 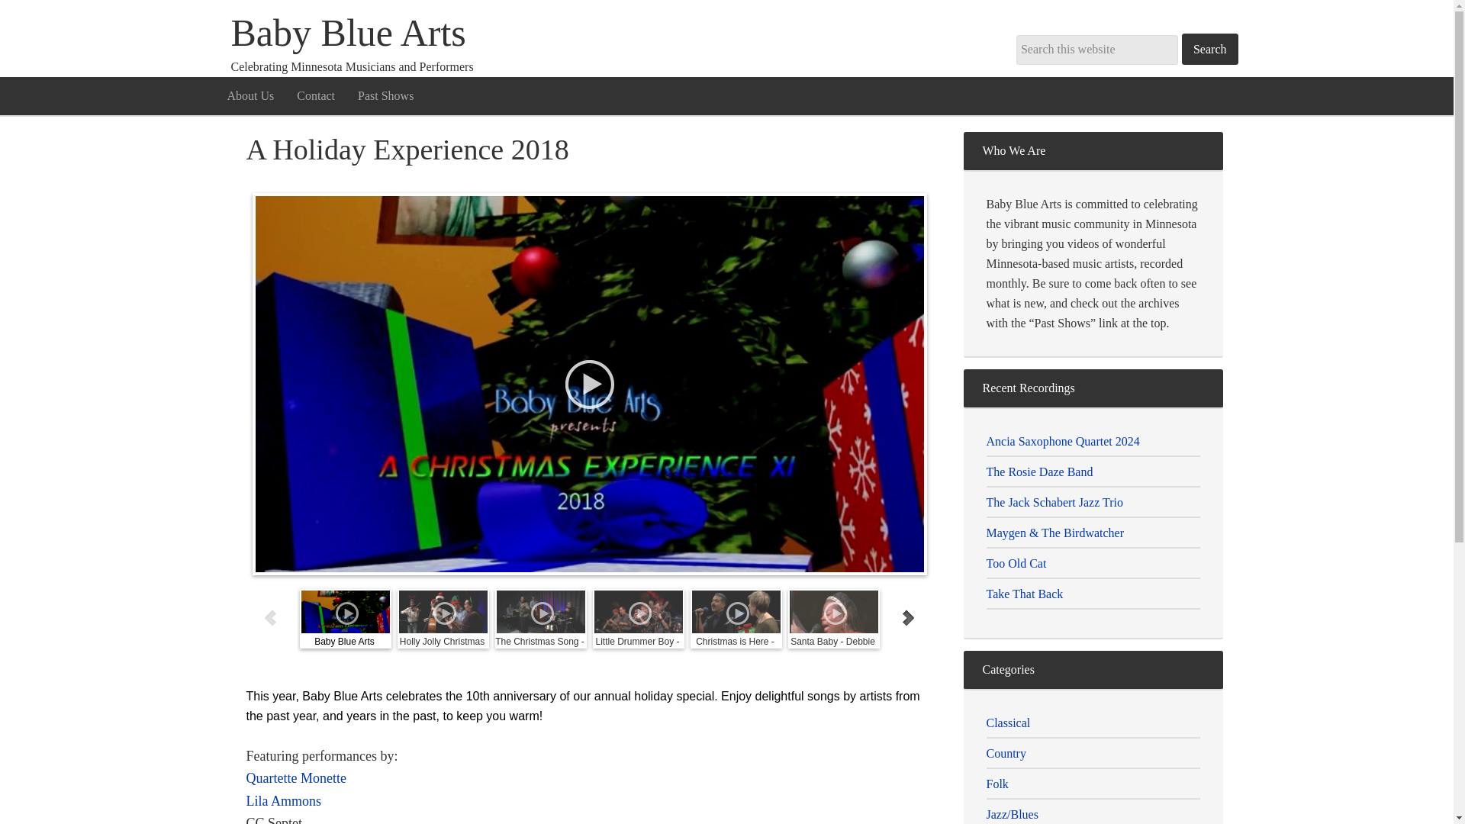 What do you see at coordinates (997, 783) in the screenshot?
I see `Folk` at bounding box center [997, 783].